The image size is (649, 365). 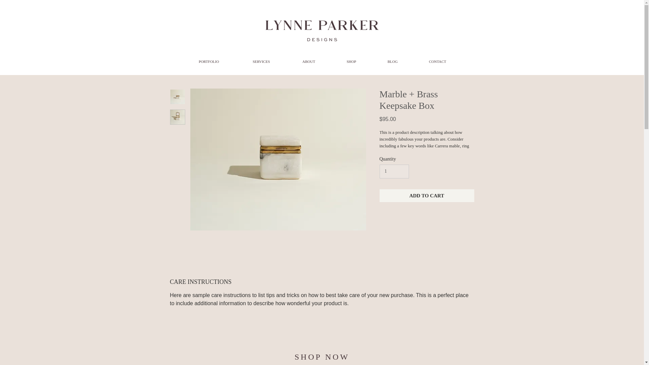 What do you see at coordinates (392, 62) in the screenshot?
I see `BLOG` at bounding box center [392, 62].